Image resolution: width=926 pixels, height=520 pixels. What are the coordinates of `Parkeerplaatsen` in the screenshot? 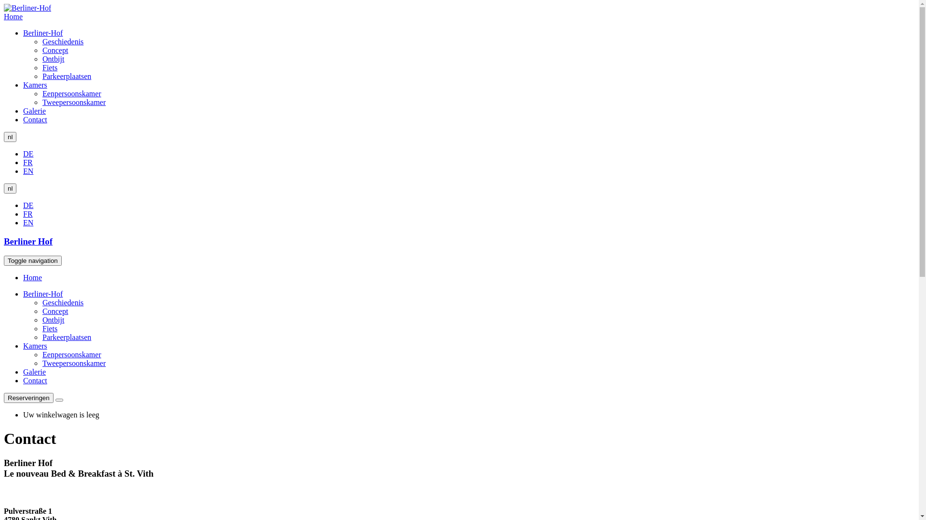 It's located at (67, 337).